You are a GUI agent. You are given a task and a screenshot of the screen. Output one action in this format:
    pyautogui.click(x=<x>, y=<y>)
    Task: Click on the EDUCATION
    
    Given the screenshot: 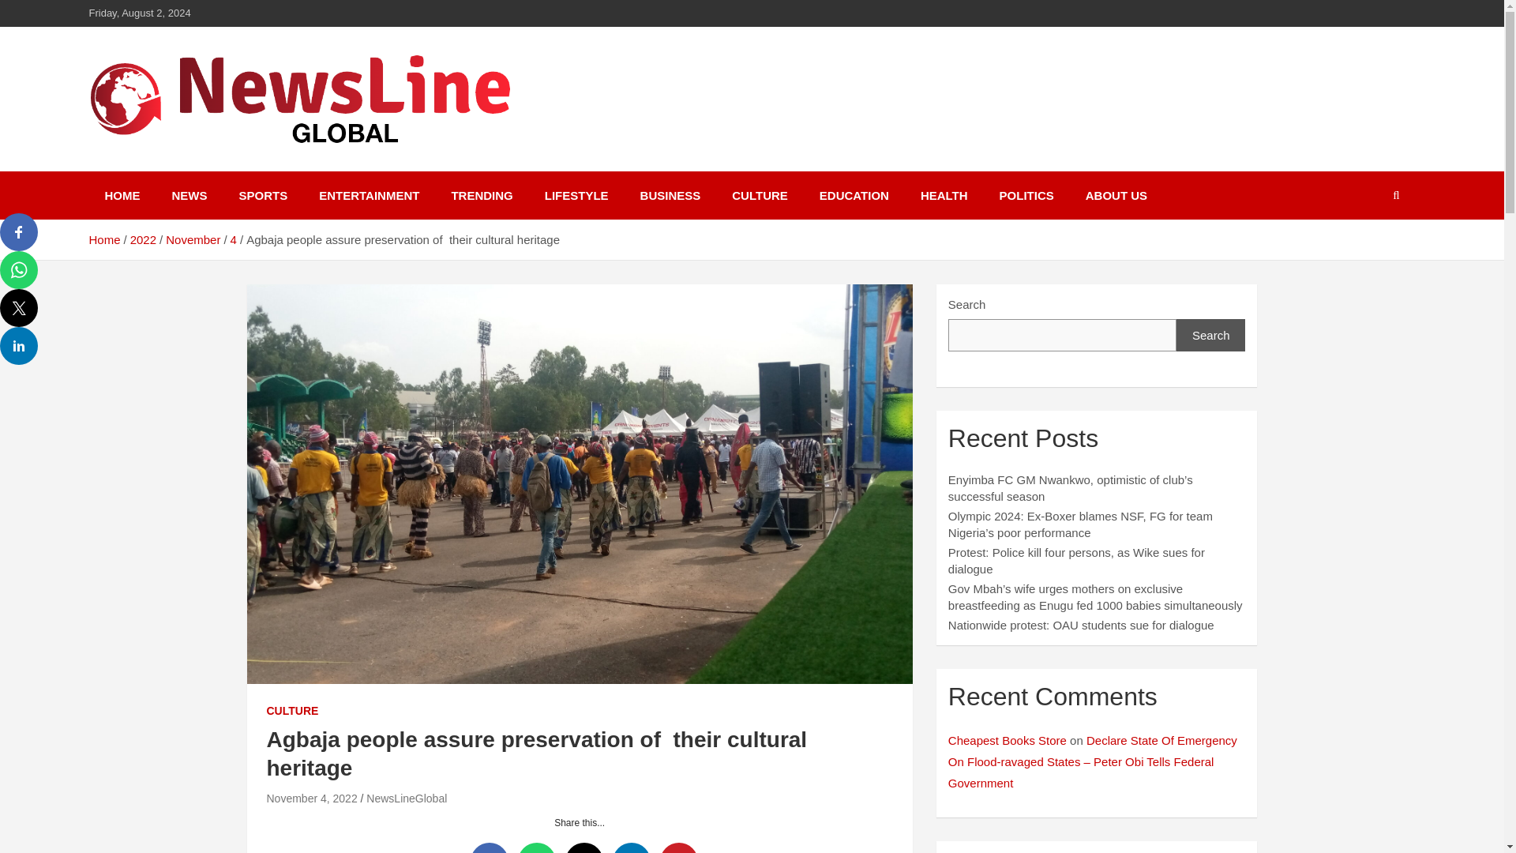 What is the action you would take?
    pyautogui.click(x=854, y=195)
    